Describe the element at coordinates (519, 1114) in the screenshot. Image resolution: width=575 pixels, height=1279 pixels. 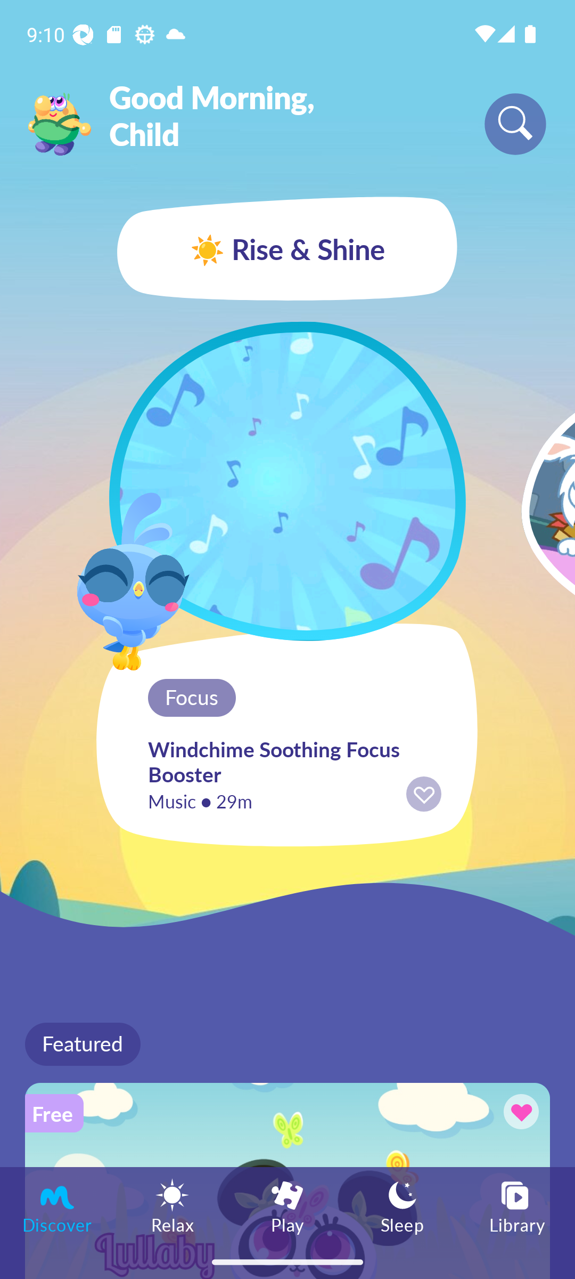
I see `Button` at that location.